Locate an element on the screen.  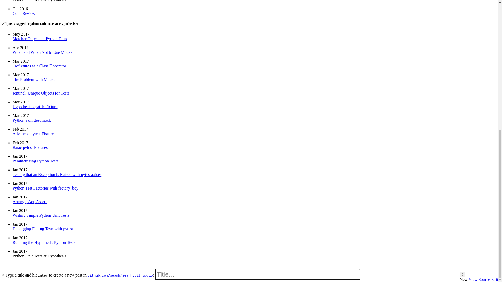
When and When Not to Use Mocks is located at coordinates (42, 103).